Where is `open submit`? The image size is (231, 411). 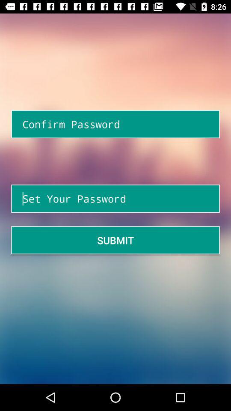
open submit is located at coordinates (115, 240).